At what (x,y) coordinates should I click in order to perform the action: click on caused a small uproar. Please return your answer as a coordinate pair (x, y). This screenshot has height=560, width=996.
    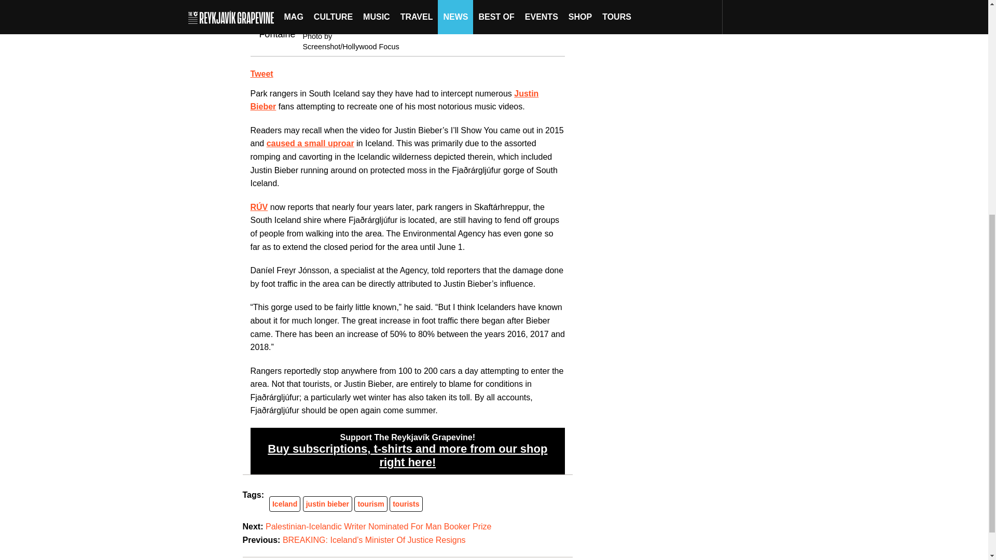
    Looking at the image, I should click on (310, 143).